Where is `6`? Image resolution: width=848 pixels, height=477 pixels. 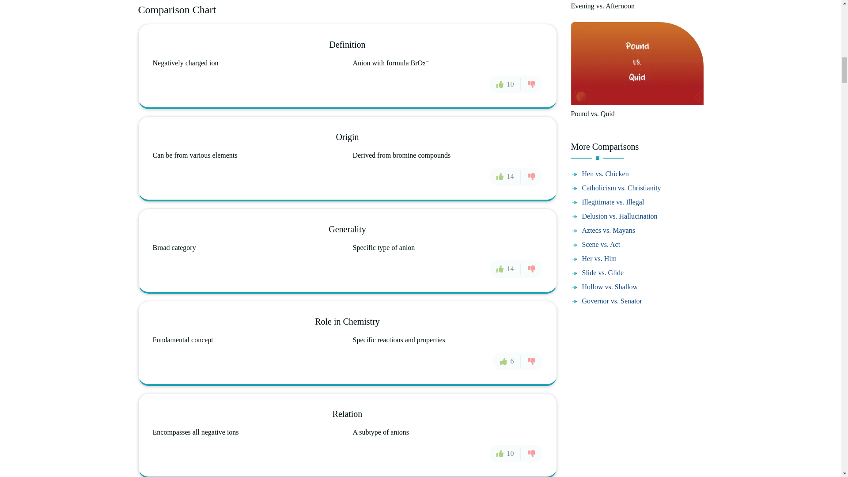 6 is located at coordinates (507, 361).